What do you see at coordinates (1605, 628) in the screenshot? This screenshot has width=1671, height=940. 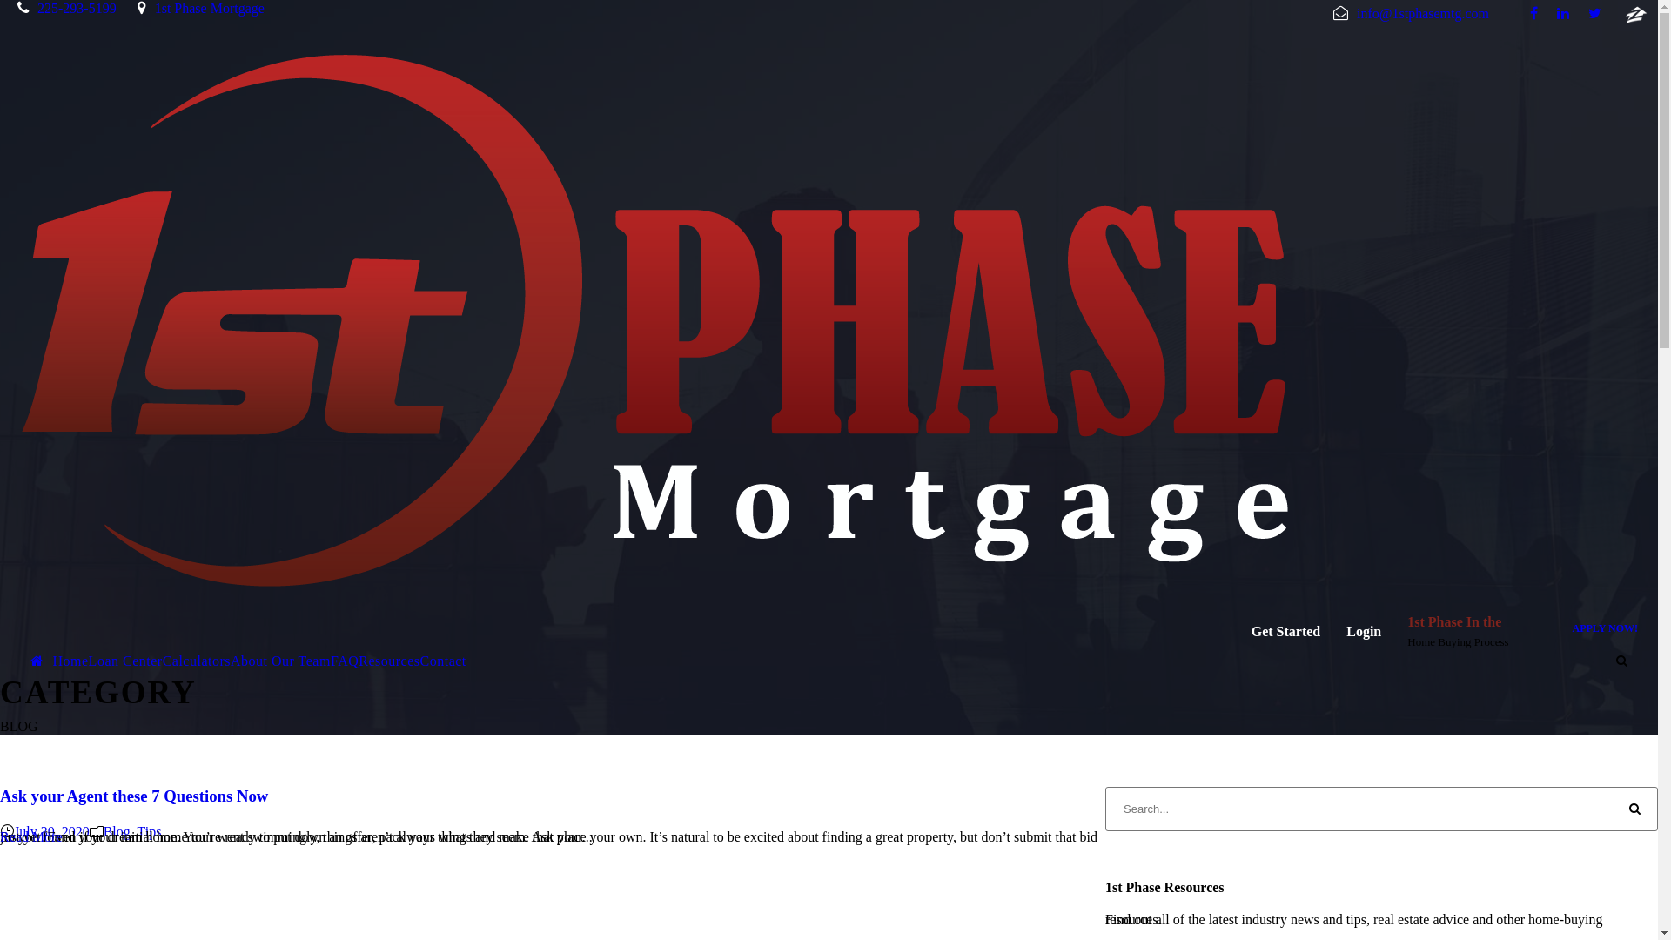 I see `APPLY NOW!` at bounding box center [1605, 628].